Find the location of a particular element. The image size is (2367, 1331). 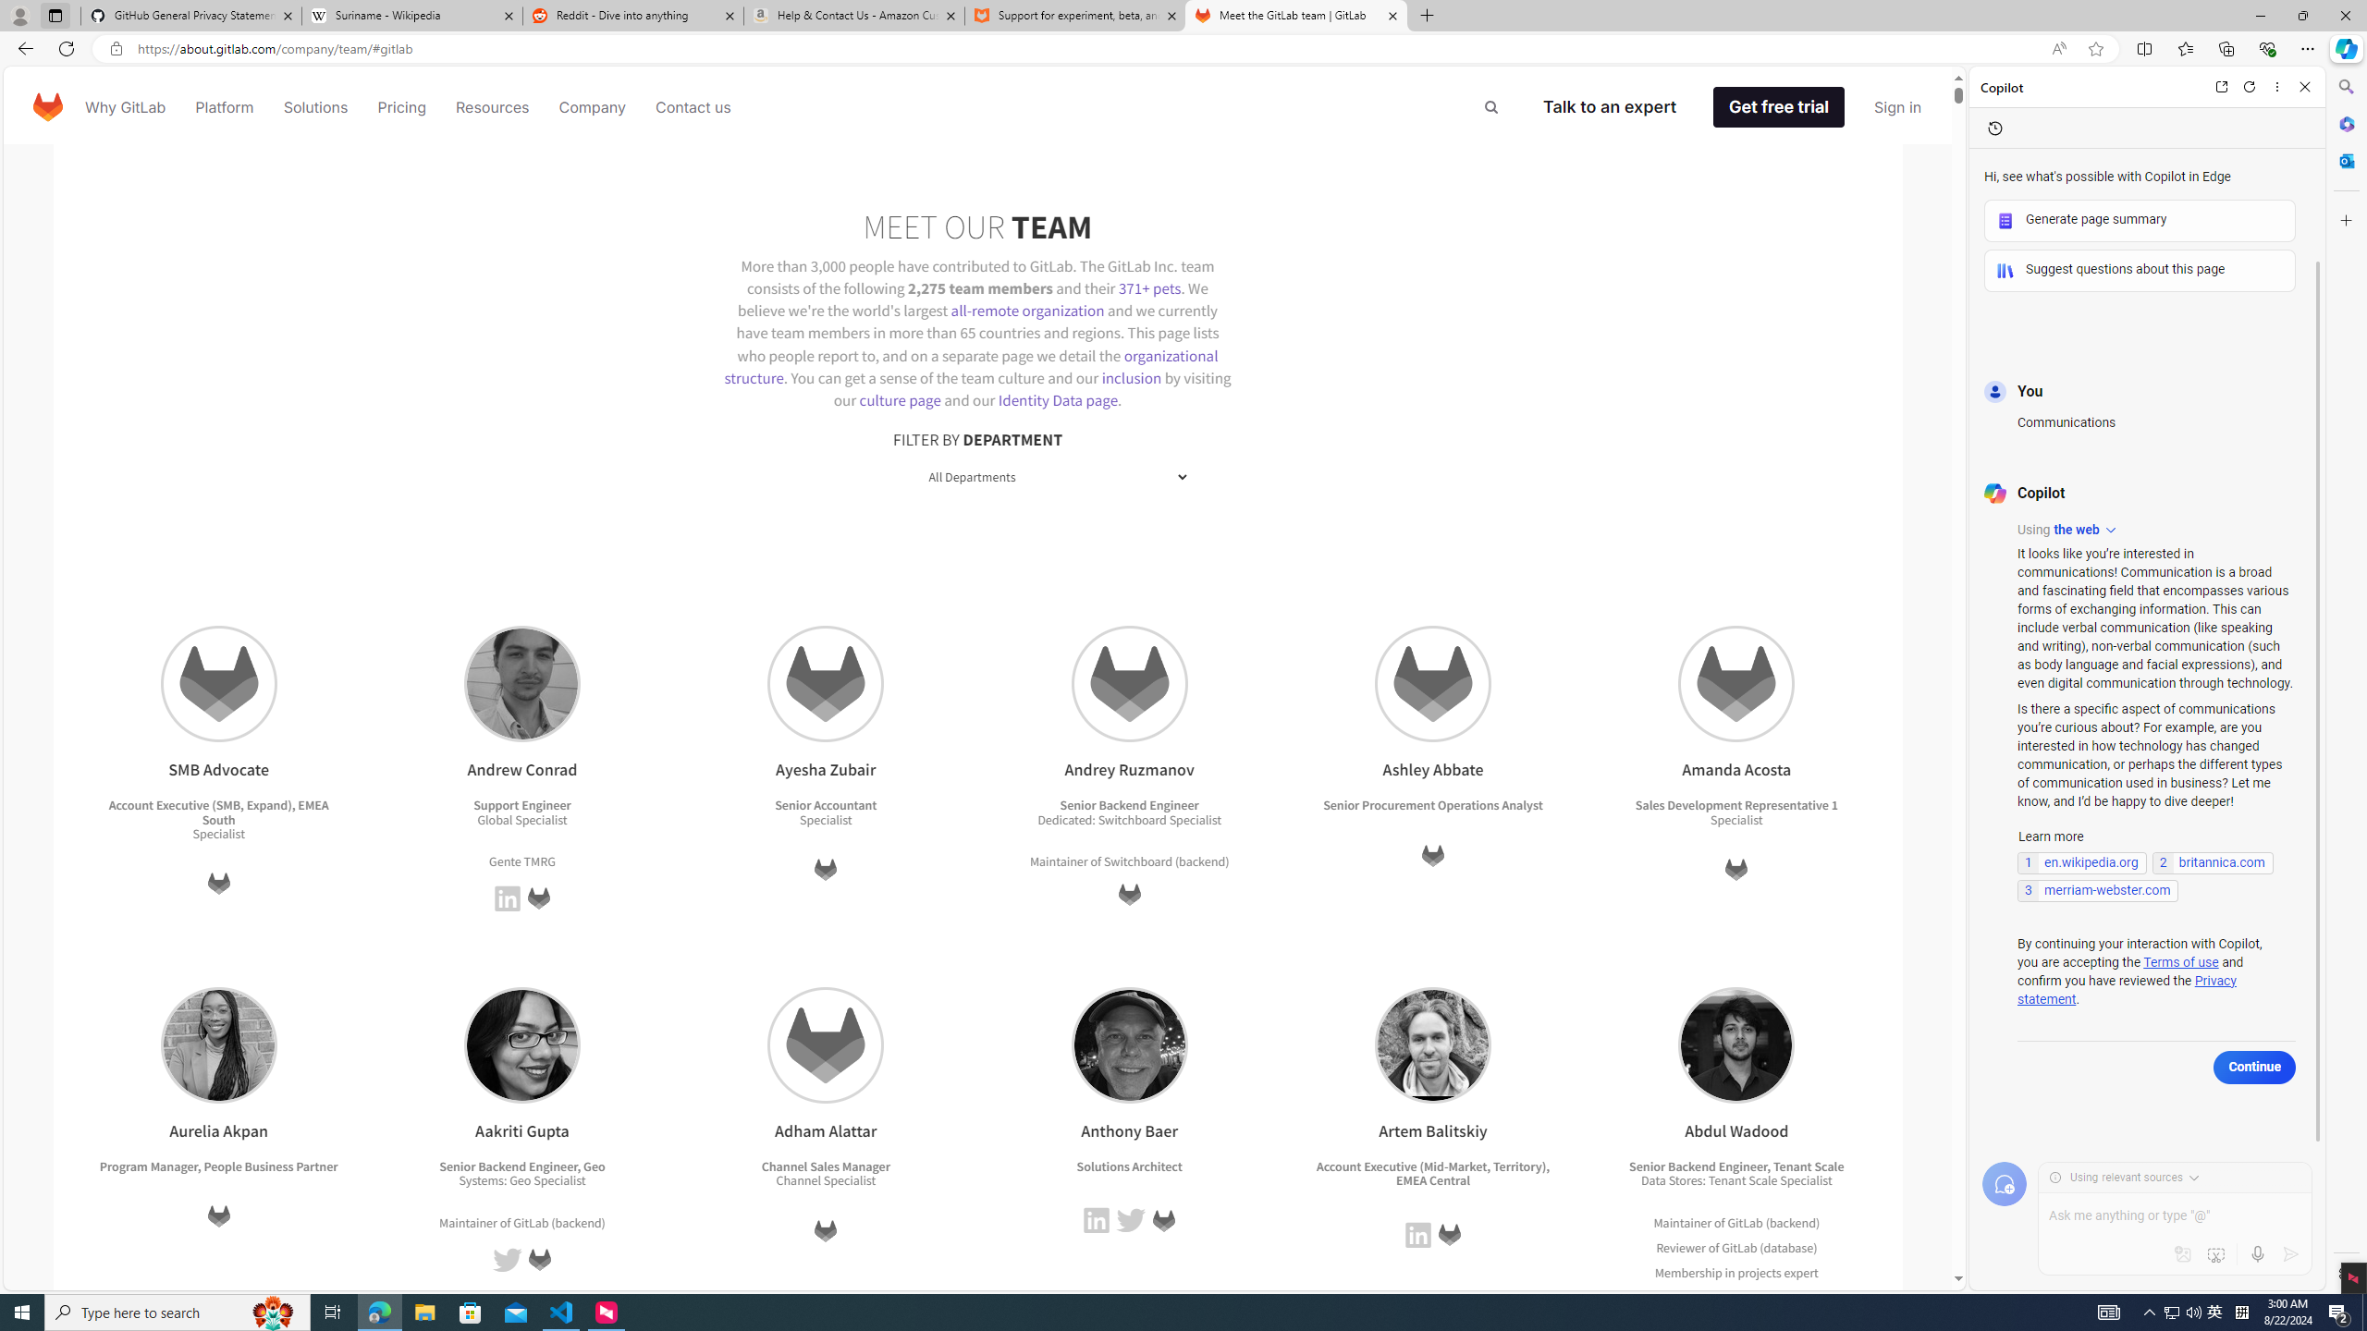

Program Manager, People Business Partner is located at coordinates (218, 1166).